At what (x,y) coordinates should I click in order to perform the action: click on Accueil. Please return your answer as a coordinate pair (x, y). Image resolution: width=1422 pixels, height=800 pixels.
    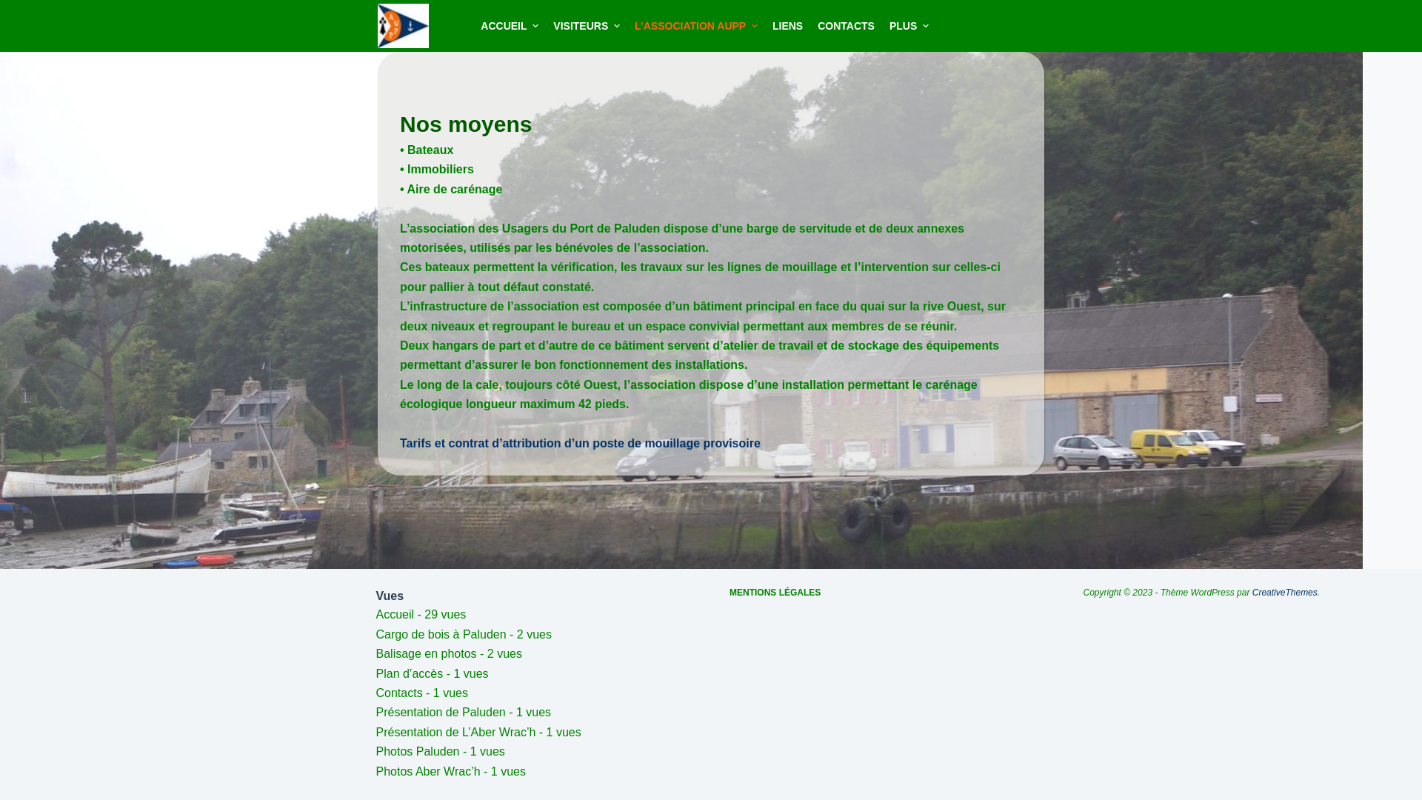
    Looking at the image, I should click on (395, 615).